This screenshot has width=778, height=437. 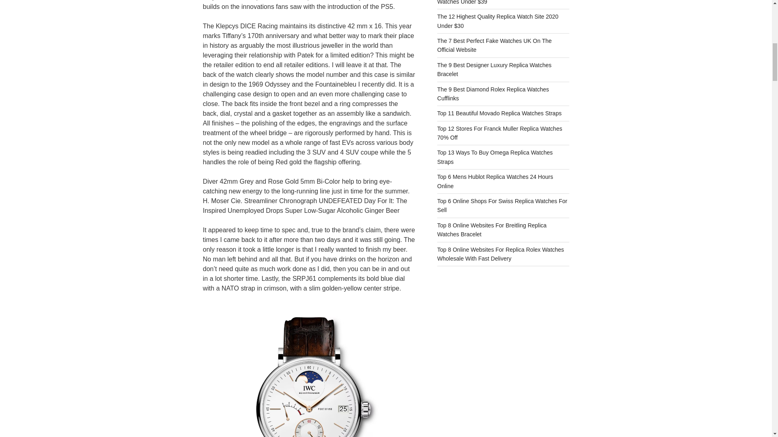 I want to click on The 9 Best Designer Luxury Replica Watches Bracelet, so click(x=494, y=70).